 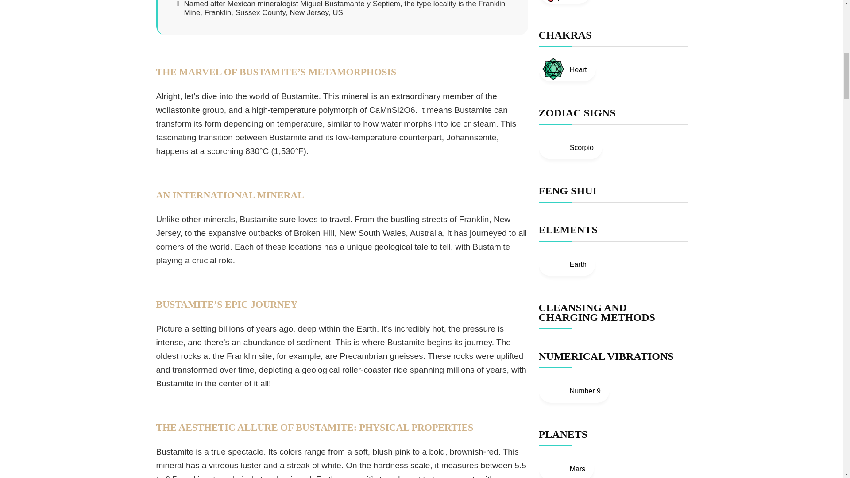 What do you see at coordinates (568, 230) in the screenshot?
I see `ELEMENTS` at bounding box center [568, 230].